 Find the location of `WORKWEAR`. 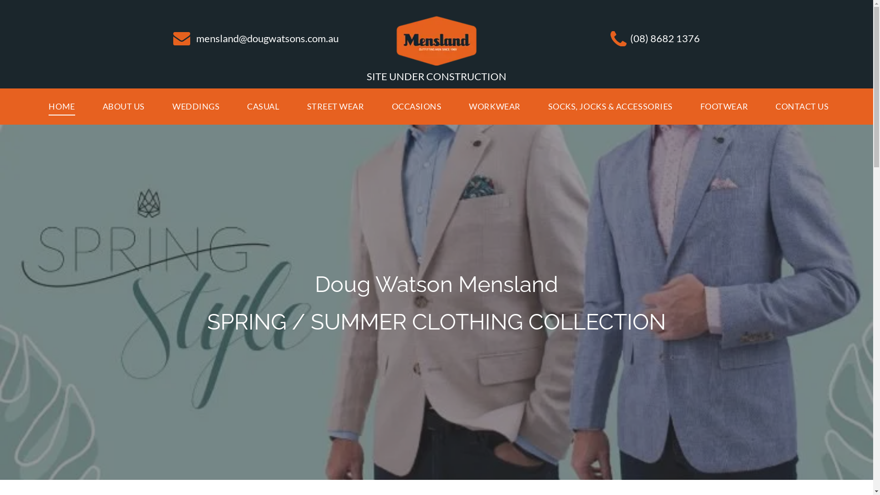

WORKWEAR is located at coordinates (495, 107).